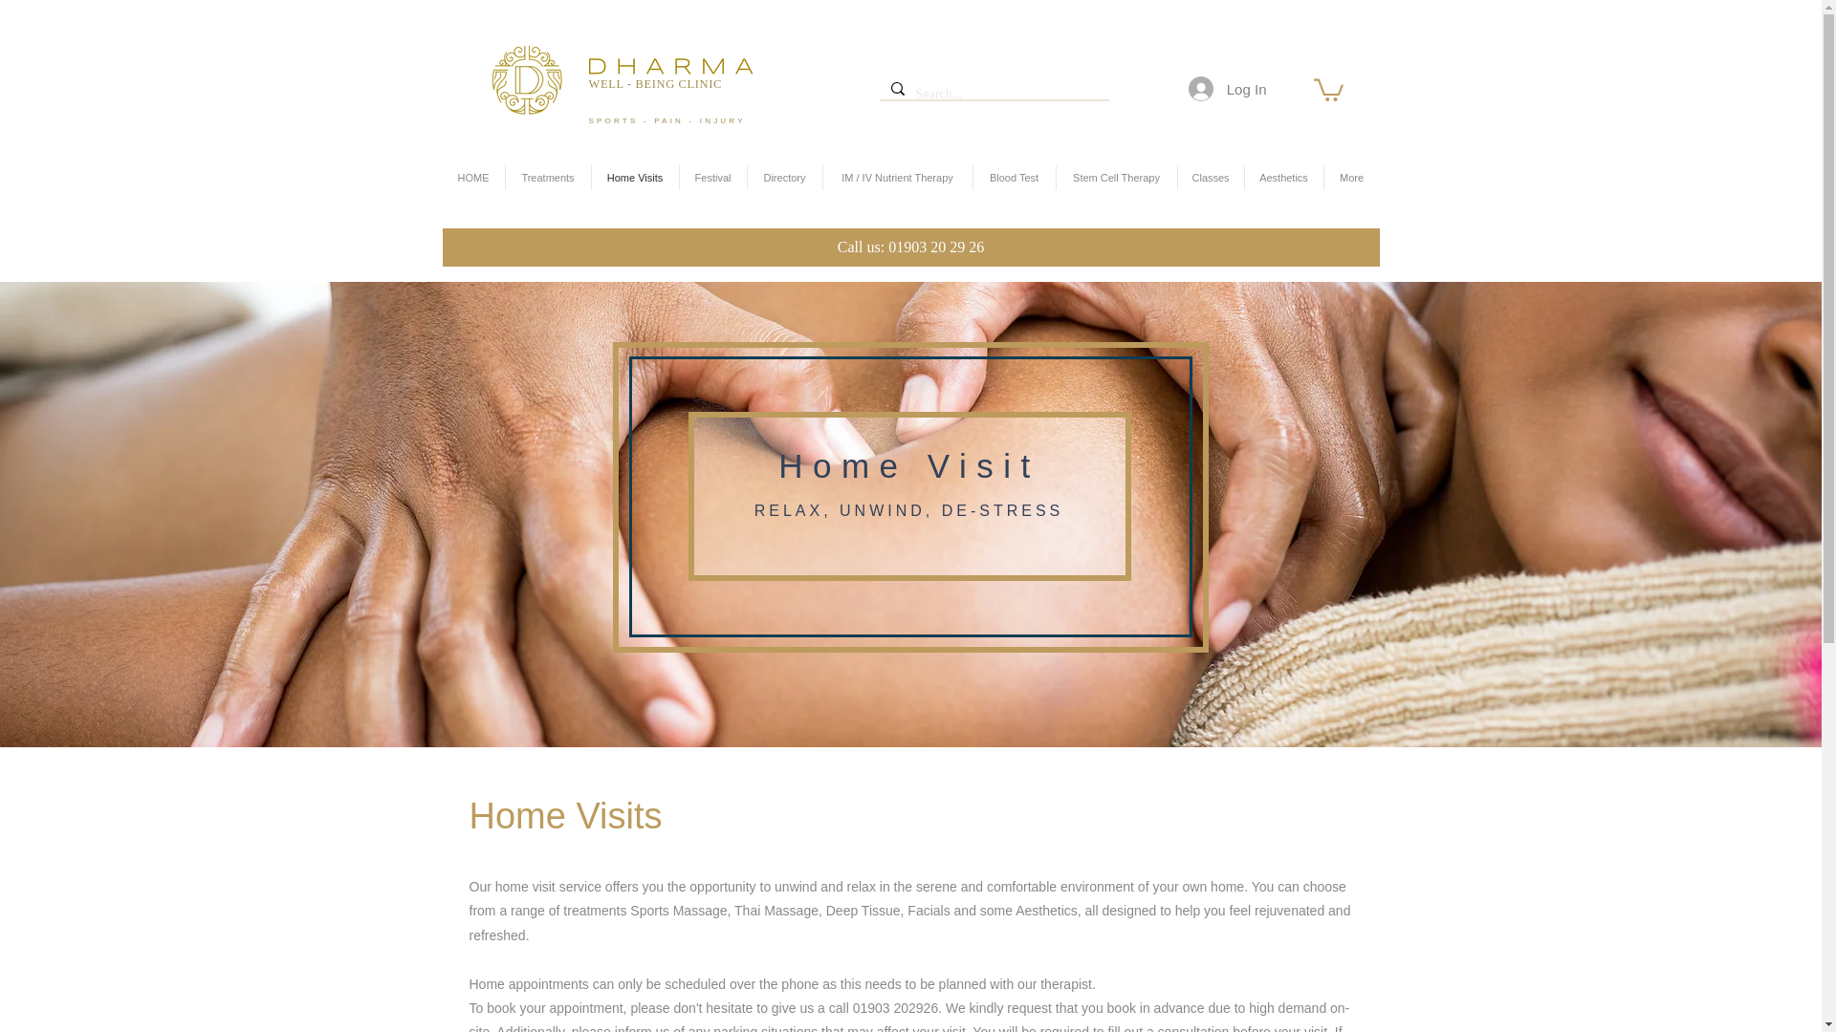 This screenshot has width=1836, height=1032. Describe the element at coordinates (784, 177) in the screenshot. I see `Directory` at that location.